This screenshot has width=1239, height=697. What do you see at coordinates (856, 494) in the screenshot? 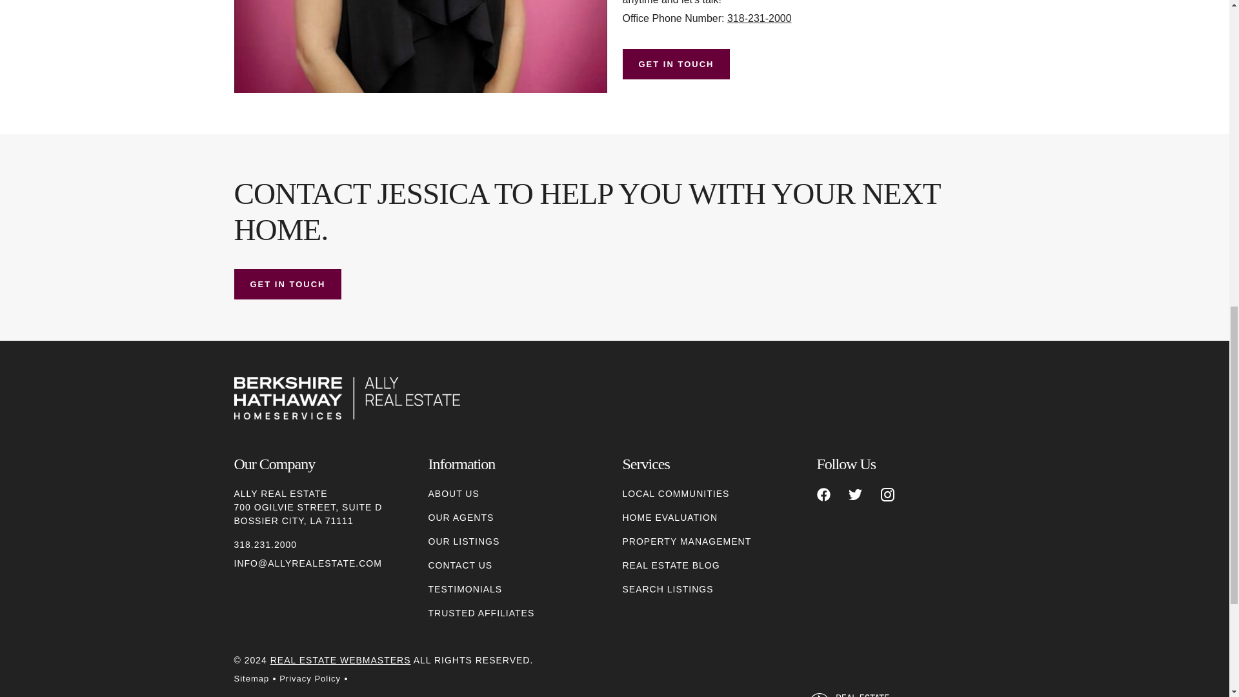
I see `TWITTER` at bounding box center [856, 494].